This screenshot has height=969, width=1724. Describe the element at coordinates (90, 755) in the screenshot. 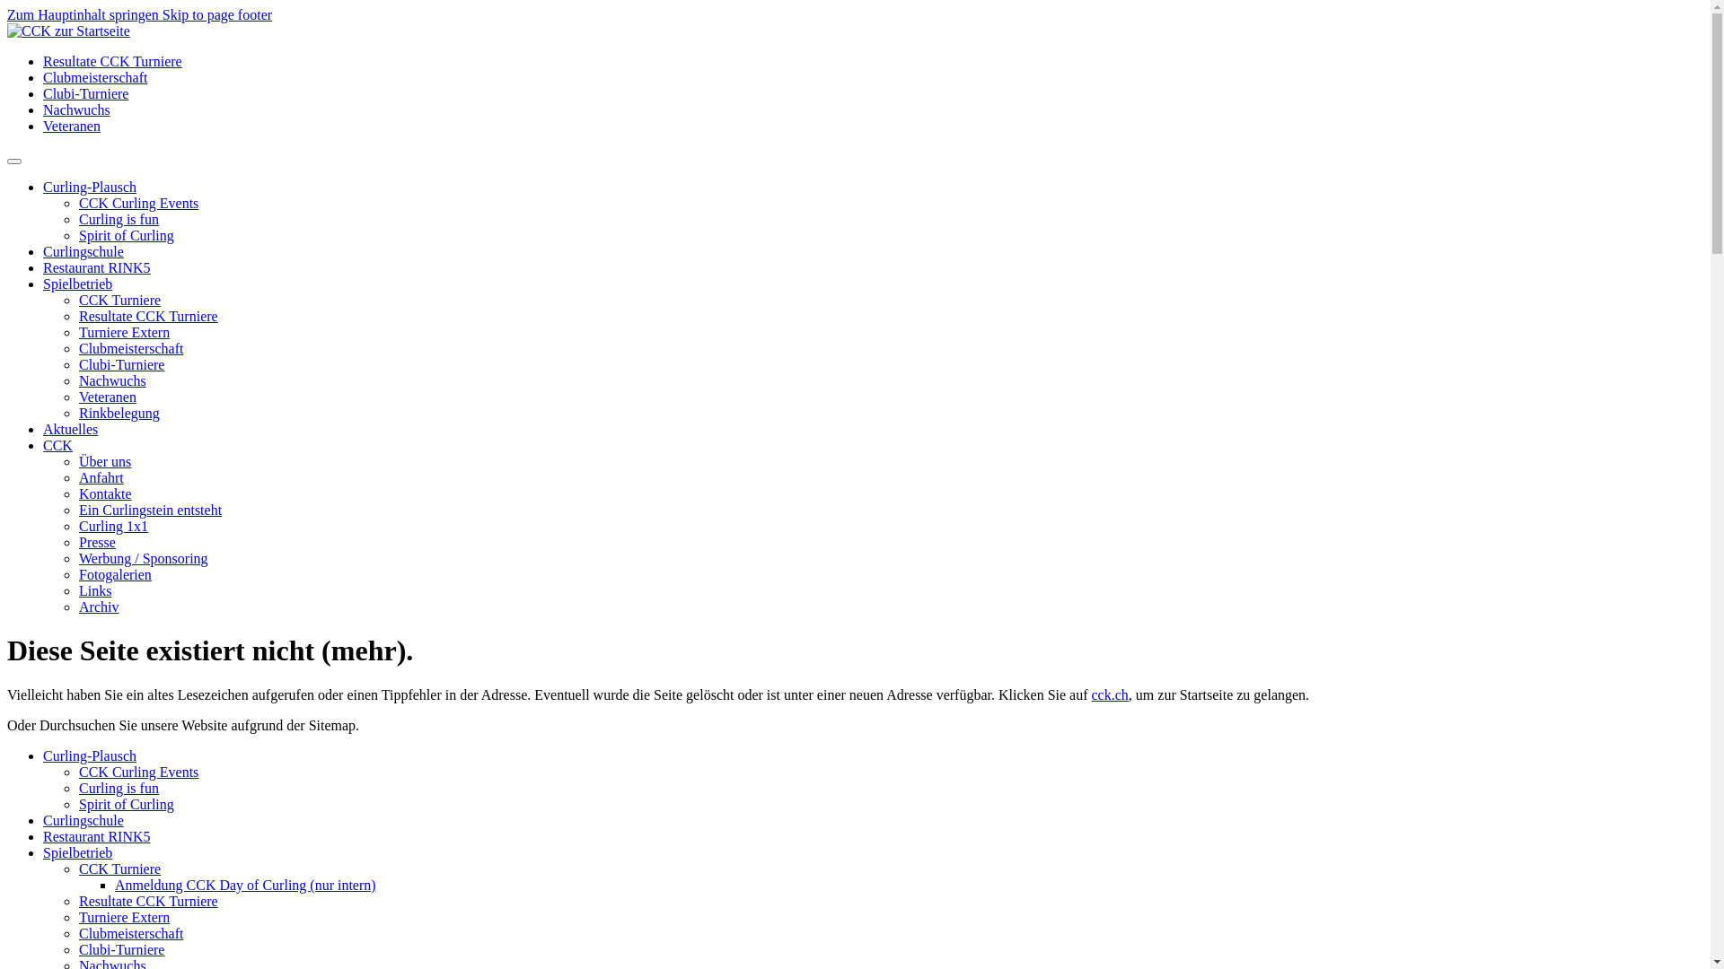

I see `Curling-Plausch` at that location.